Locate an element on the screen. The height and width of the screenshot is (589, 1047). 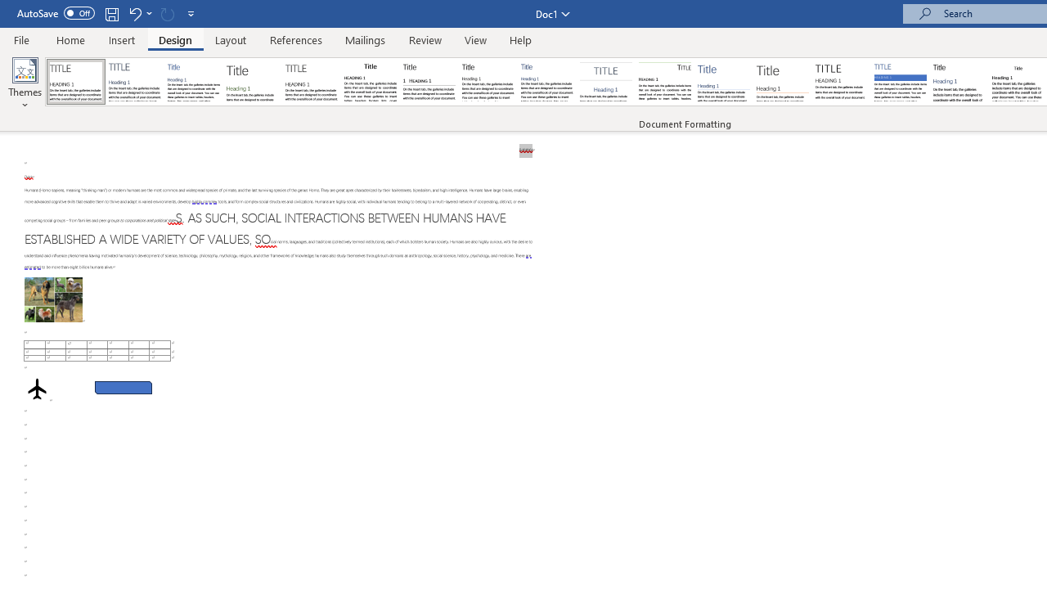
Basic (Elegant) is located at coordinates (134, 82).